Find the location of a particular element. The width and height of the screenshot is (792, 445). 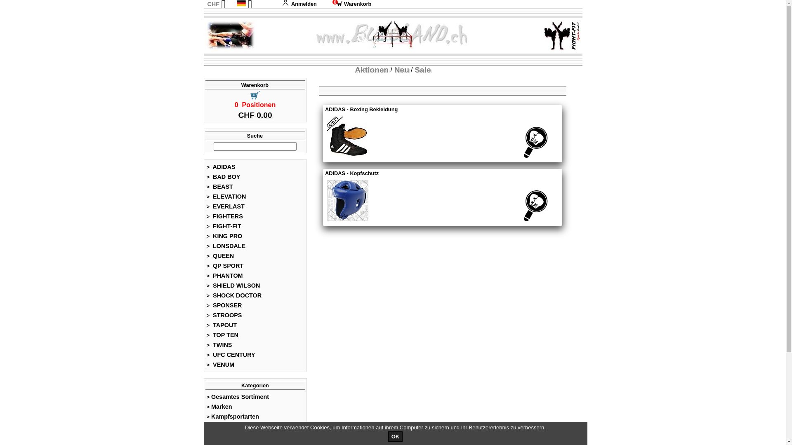

OK is located at coordinates (396, 437).